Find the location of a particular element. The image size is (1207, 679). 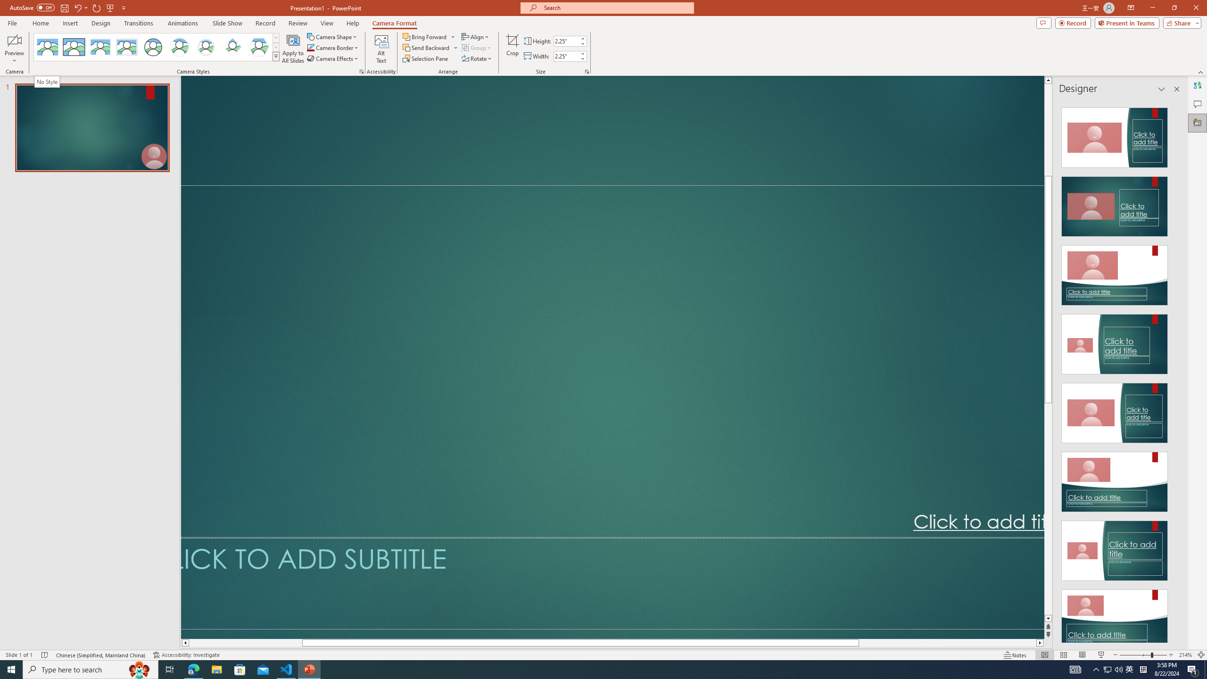

No Style is located at coordinates (48, 47).